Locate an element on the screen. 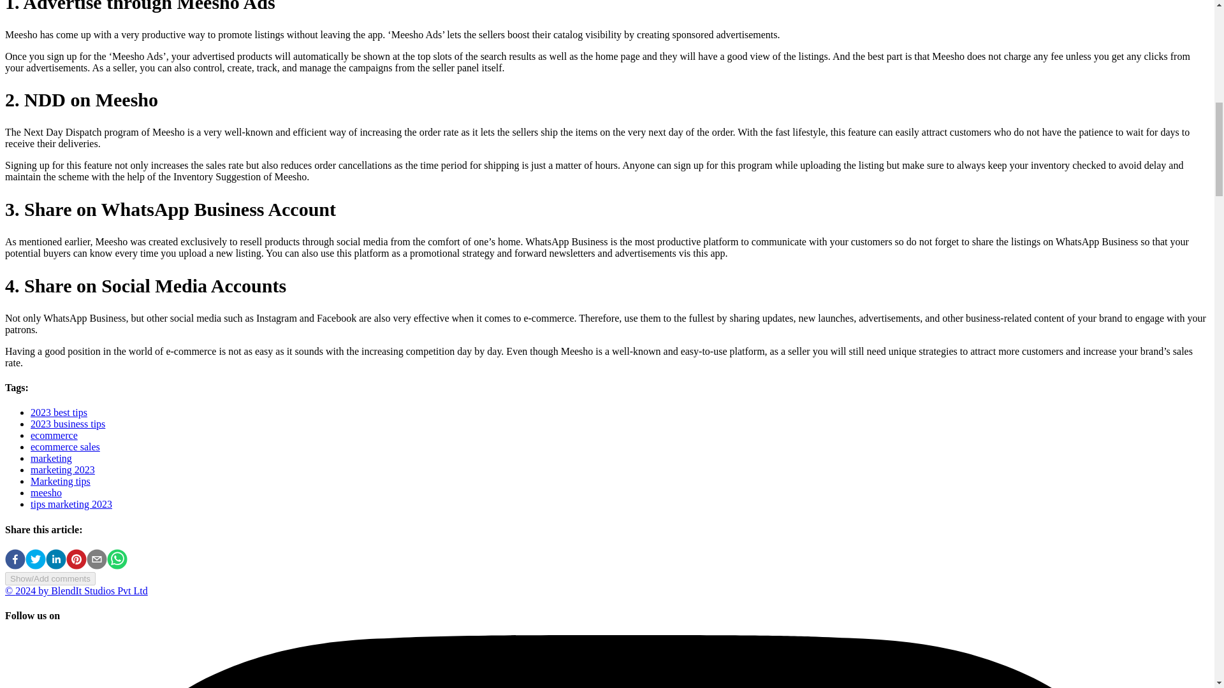 The height and width of the screenshot is (688, 1224). ecommerce sales is located at coordinates (65, 447).